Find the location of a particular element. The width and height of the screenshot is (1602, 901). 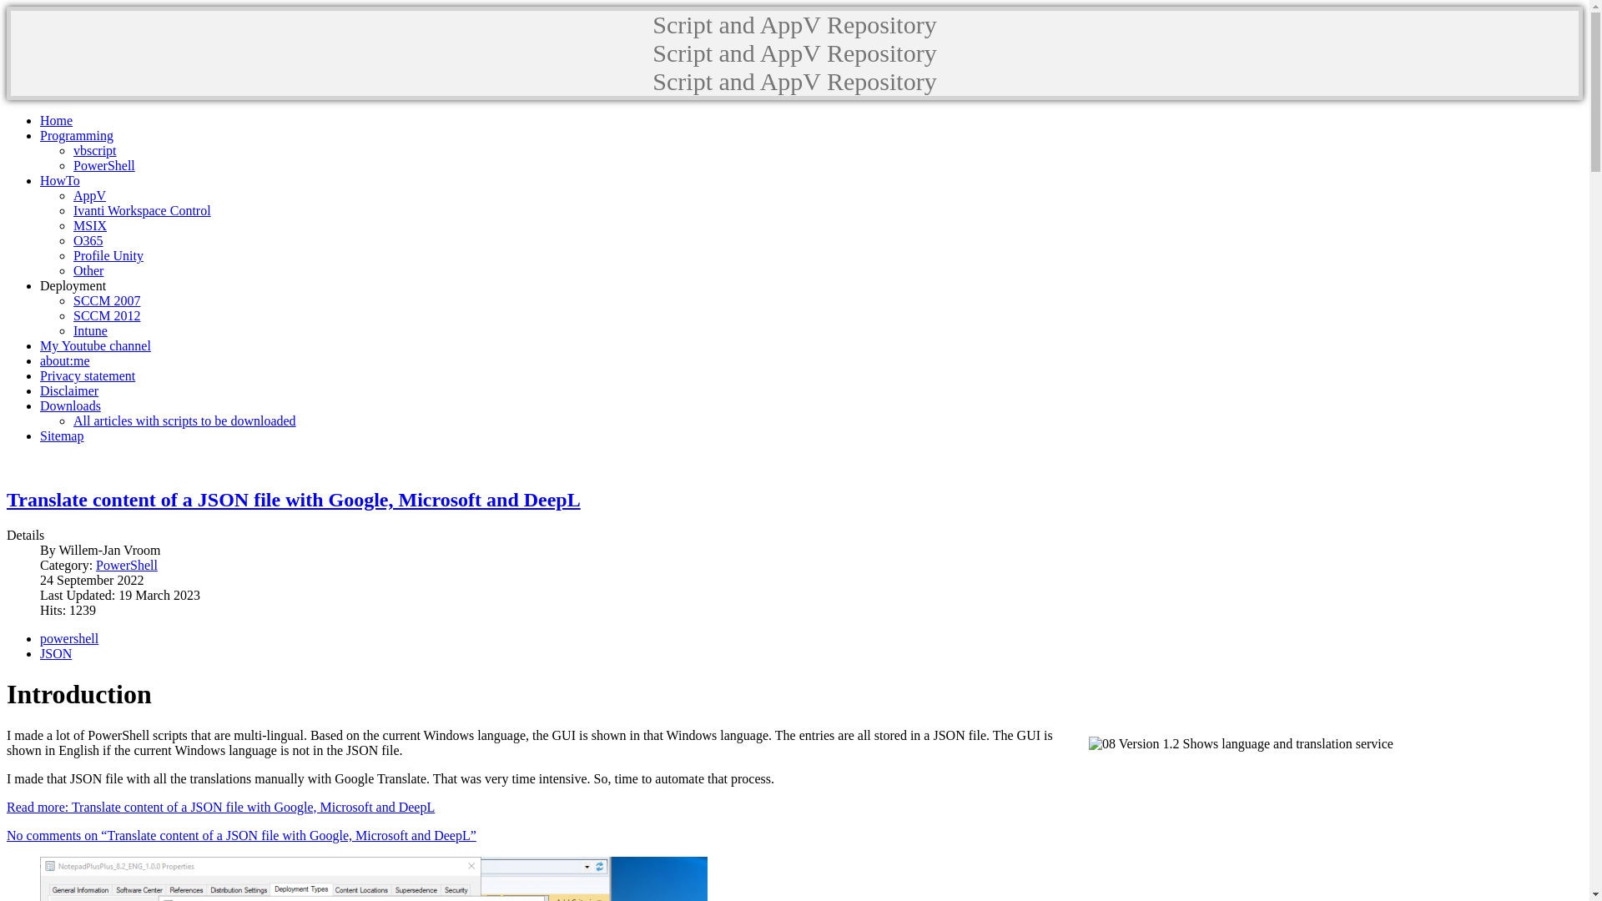

PowerShell is located at coordinates (127, 566).